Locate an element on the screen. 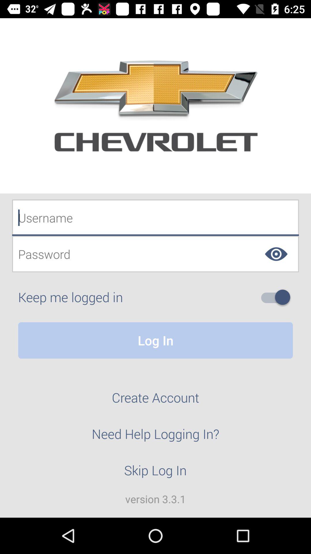  open icon to the right of the keep me logged icon is located at coordinates (278, 297).